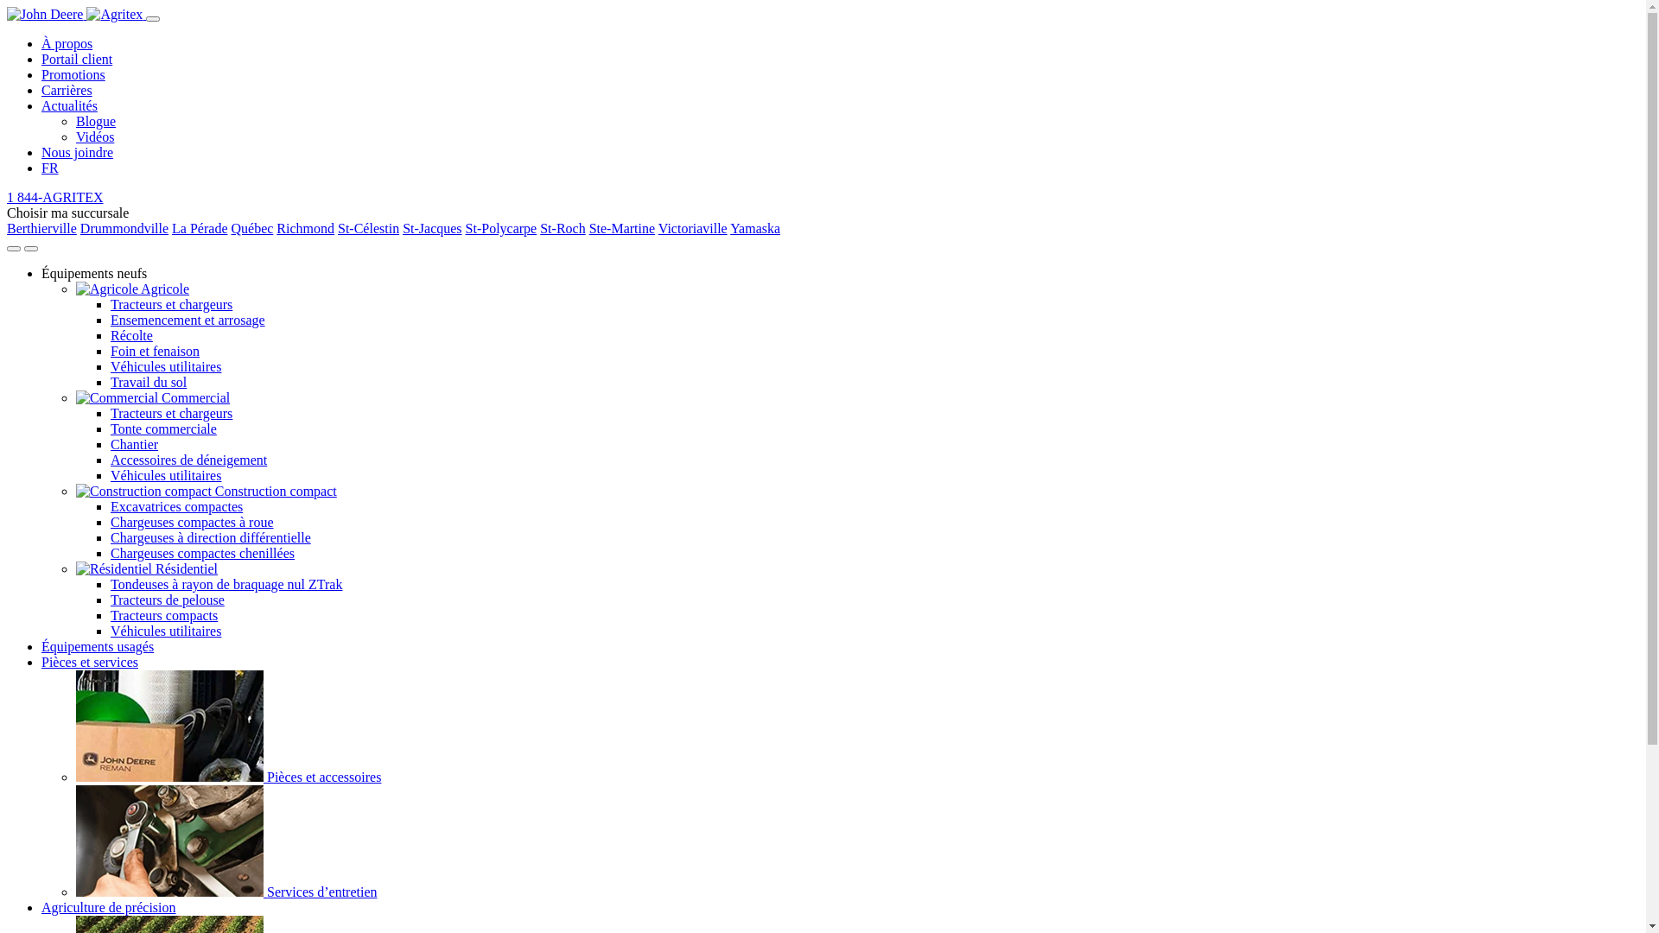 Image resolution: width=1659 pixels, height=933 pixels. Describe the element at coordinates (55, 197) in the screenshot. I see `1 844-AGRITEX` at that location.